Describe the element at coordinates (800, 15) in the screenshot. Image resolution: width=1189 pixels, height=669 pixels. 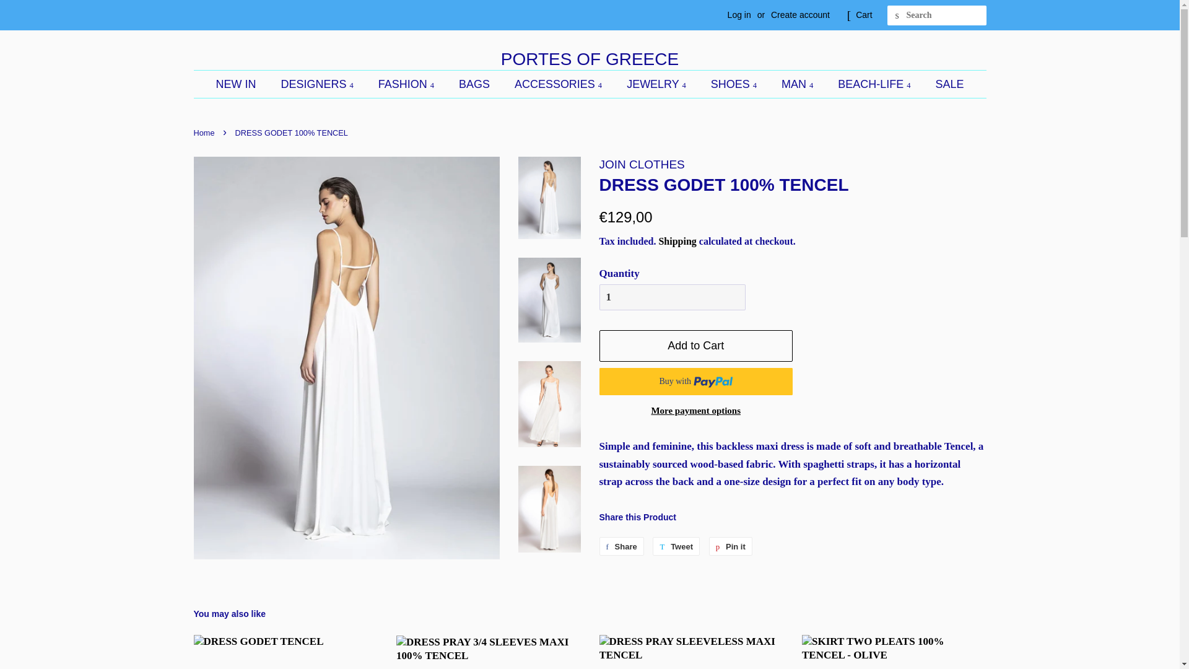
I see `Create account` at that location.